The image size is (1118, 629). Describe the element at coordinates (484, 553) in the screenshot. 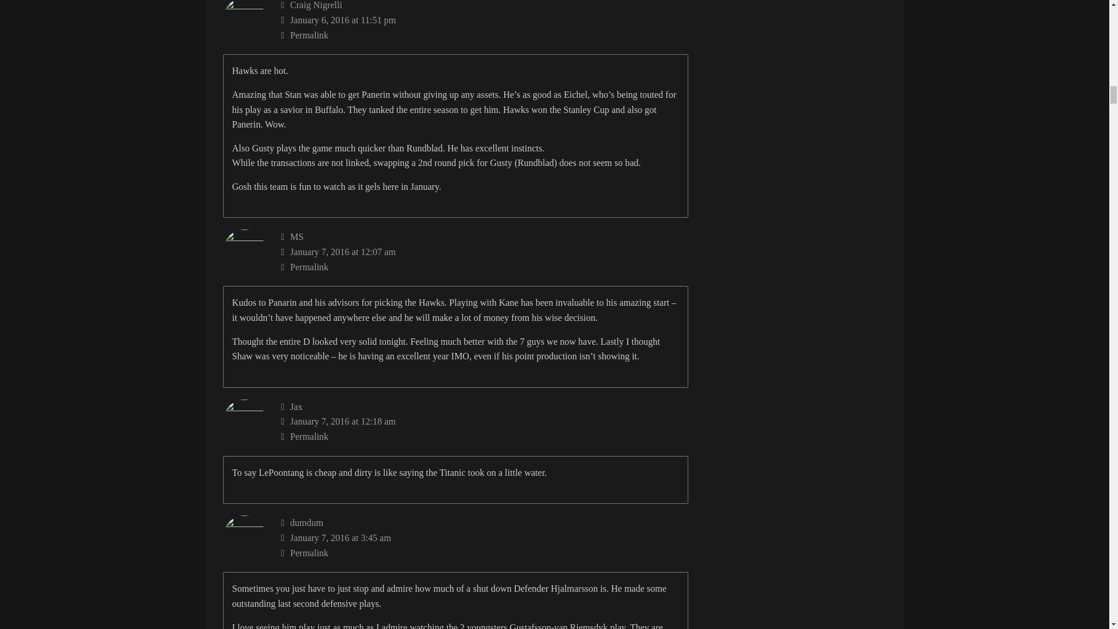

I see `Permalink` at that location.